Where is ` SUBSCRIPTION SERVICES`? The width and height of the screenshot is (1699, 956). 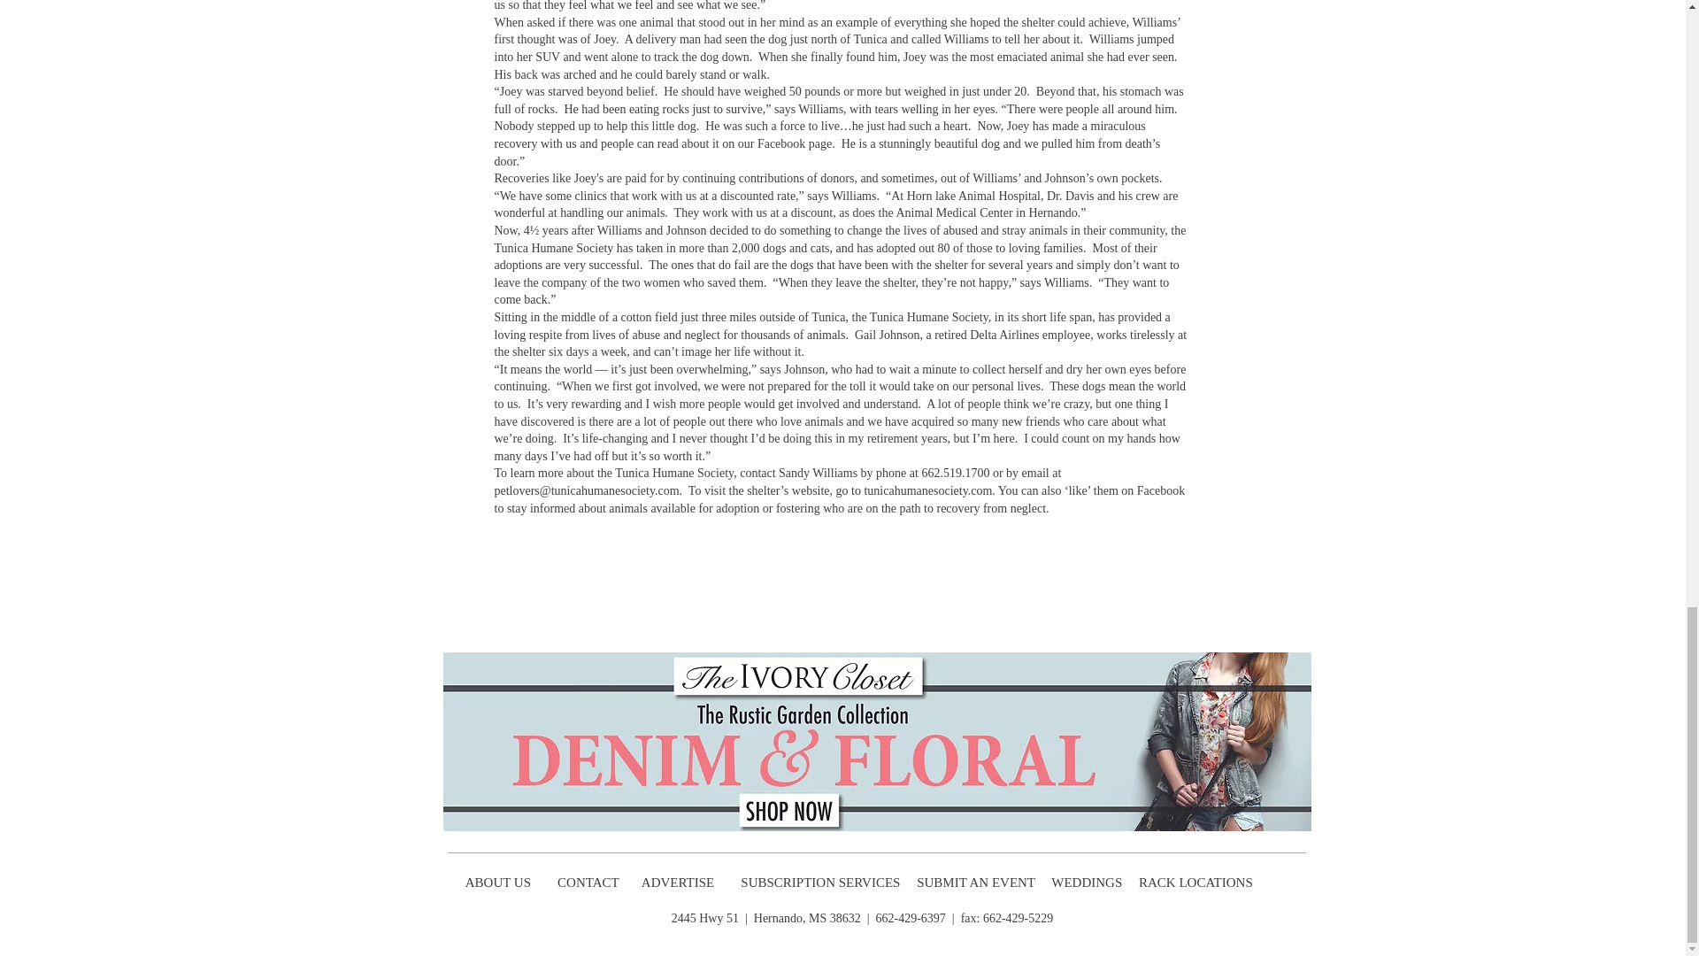
 SUBSCRIPTION SERVICES is located at coordinates (820, 883).